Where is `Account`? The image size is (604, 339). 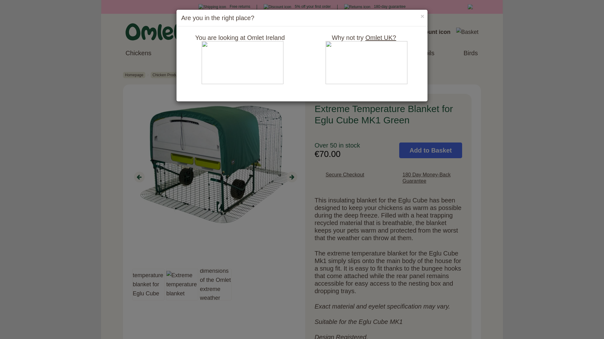 Account is located at coordinates (430, 32).